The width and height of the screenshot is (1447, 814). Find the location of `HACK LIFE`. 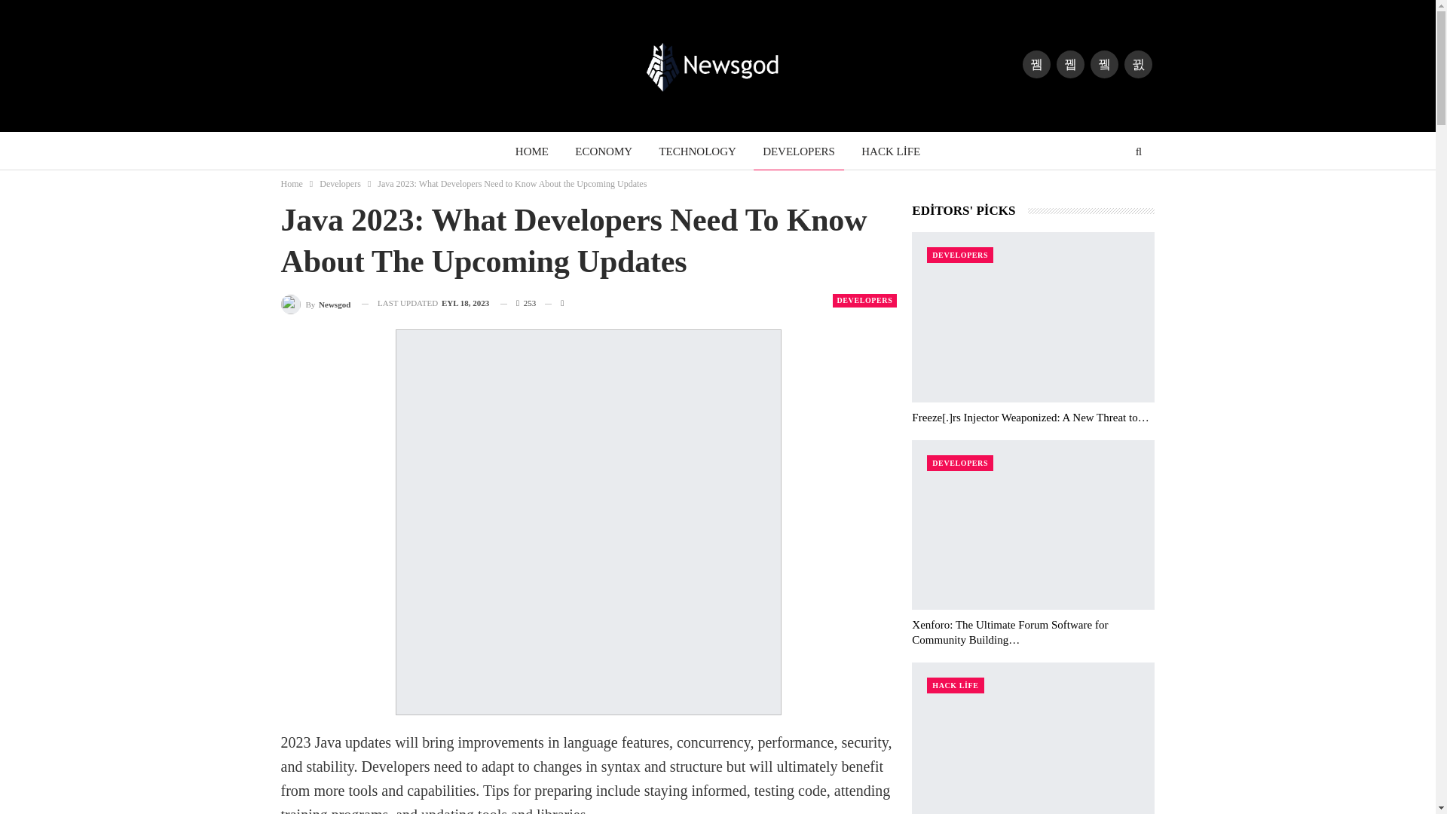

HACK LIFE is located at coordinates (890, 151).